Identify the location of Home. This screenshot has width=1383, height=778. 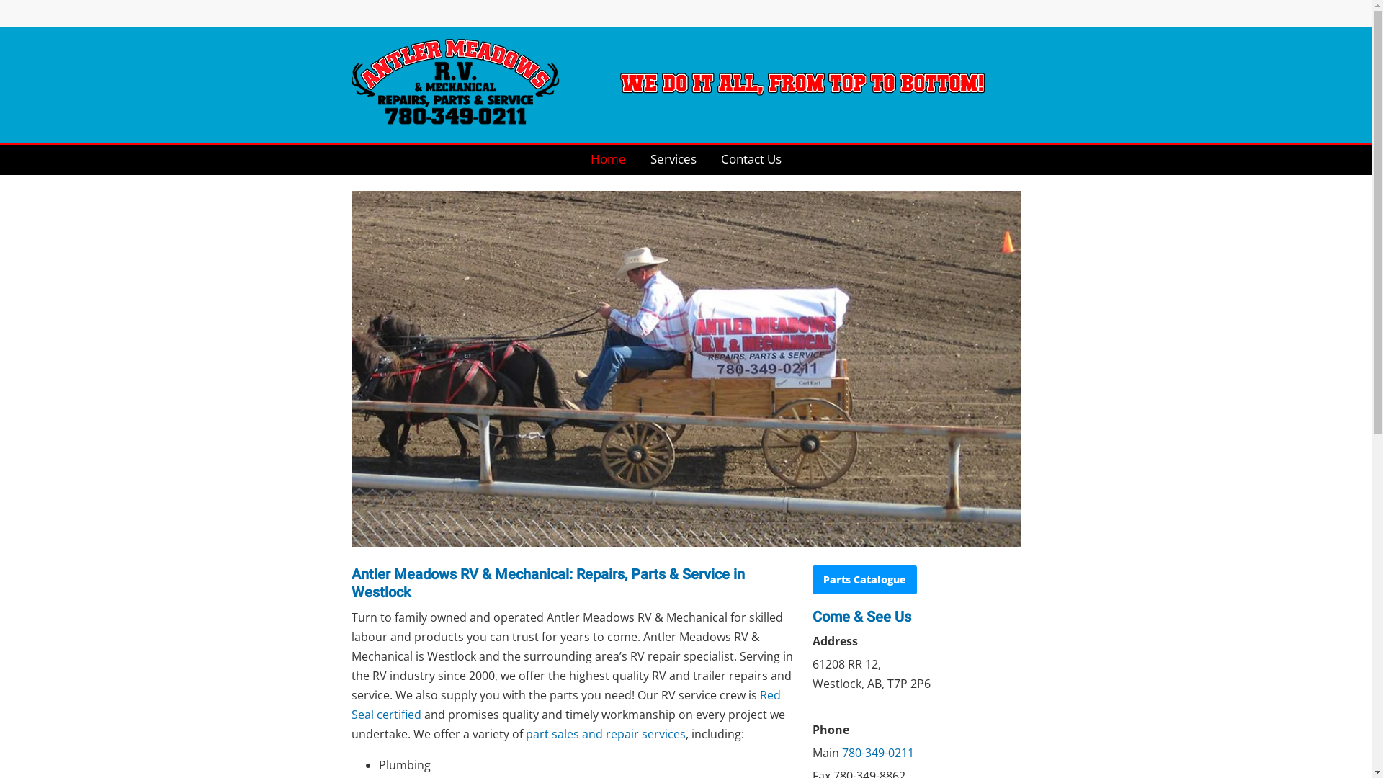
(608, 159).